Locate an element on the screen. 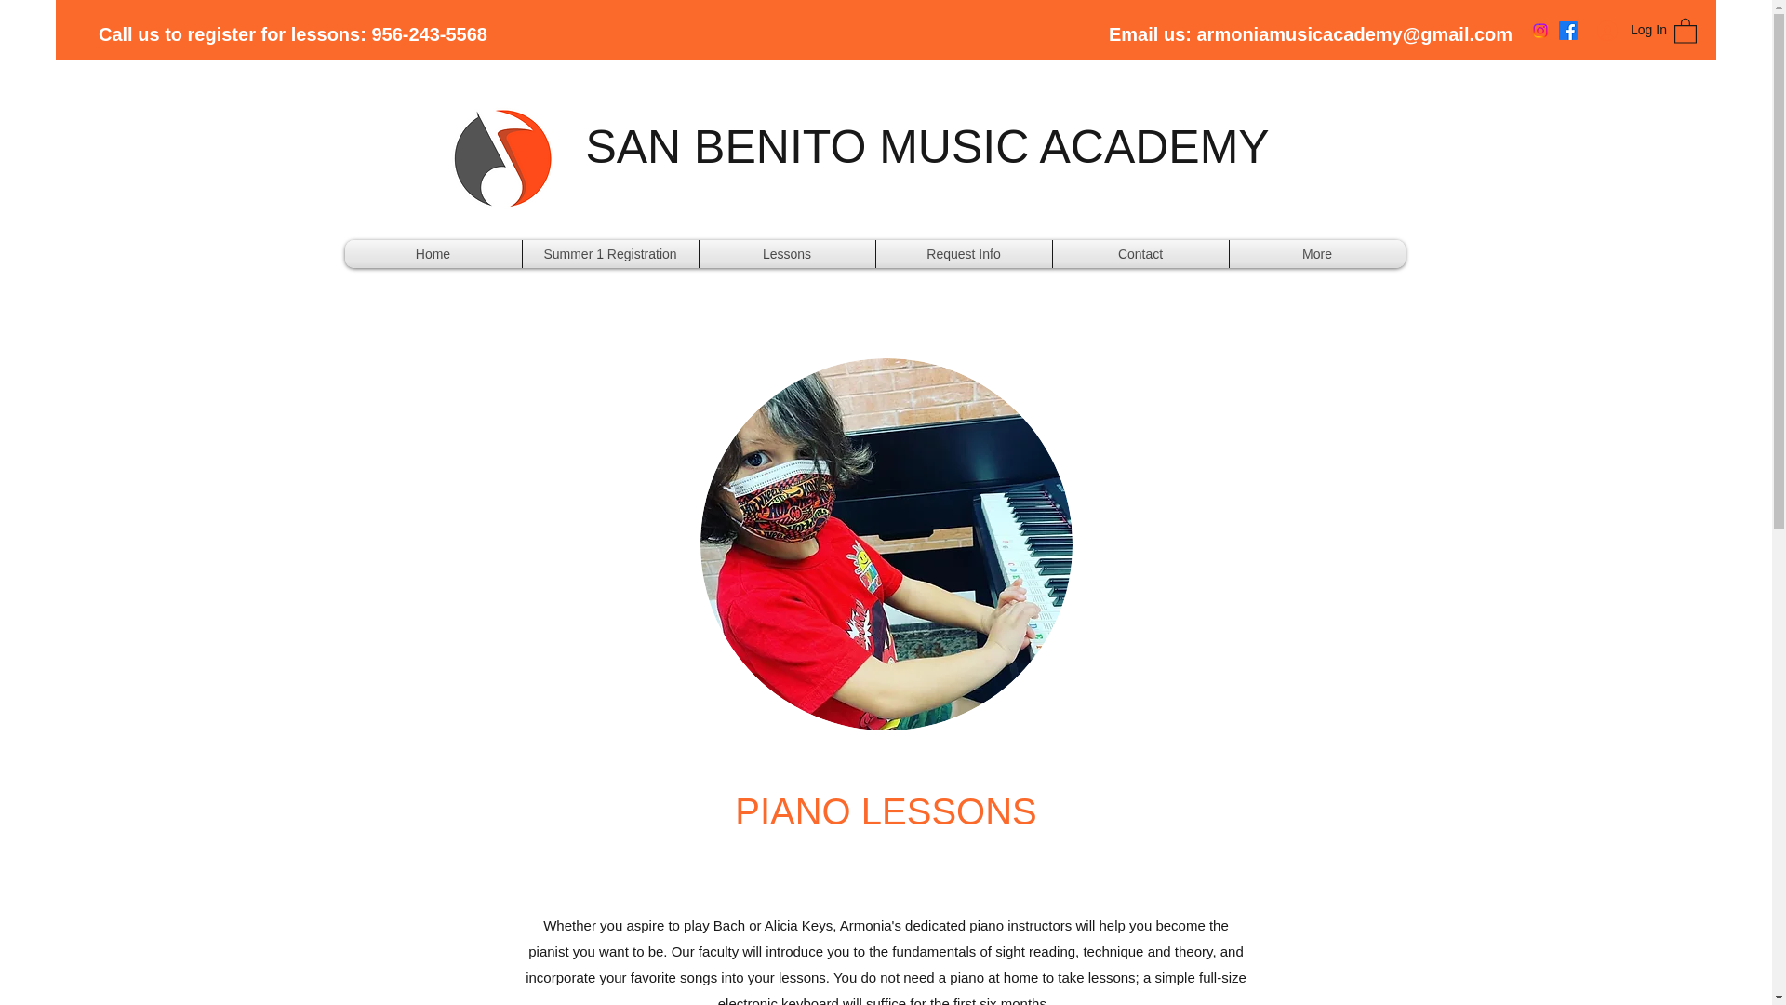 The width and height of the screenshot is (1786, 1005). Summer 1 Registration is located at coordinates (610, 254).